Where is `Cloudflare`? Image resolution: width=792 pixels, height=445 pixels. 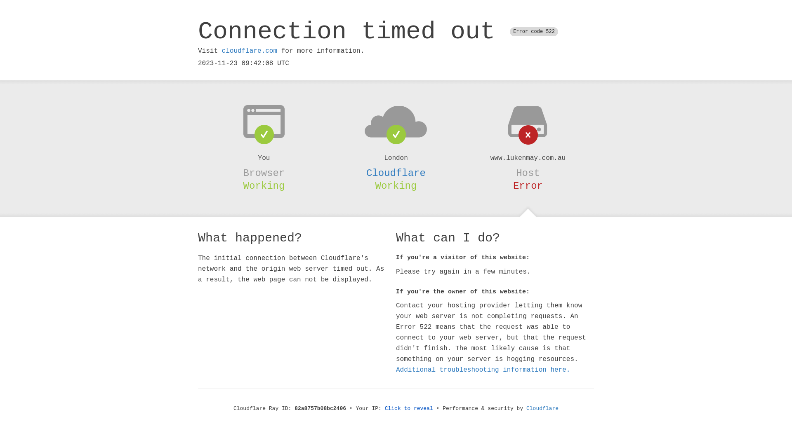 Cloudflare is located at coordinates (542, 409).